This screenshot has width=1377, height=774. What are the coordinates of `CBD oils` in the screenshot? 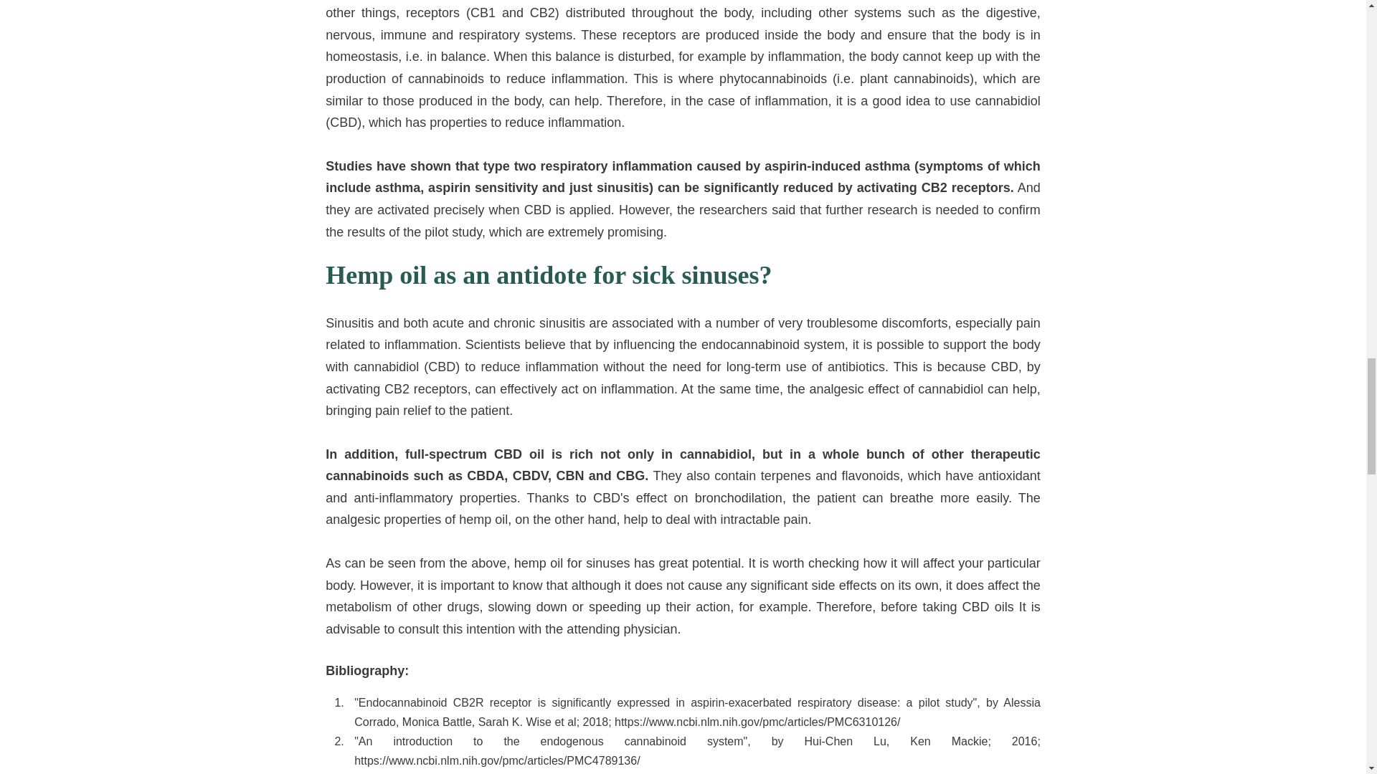 It's located at (988, 607).